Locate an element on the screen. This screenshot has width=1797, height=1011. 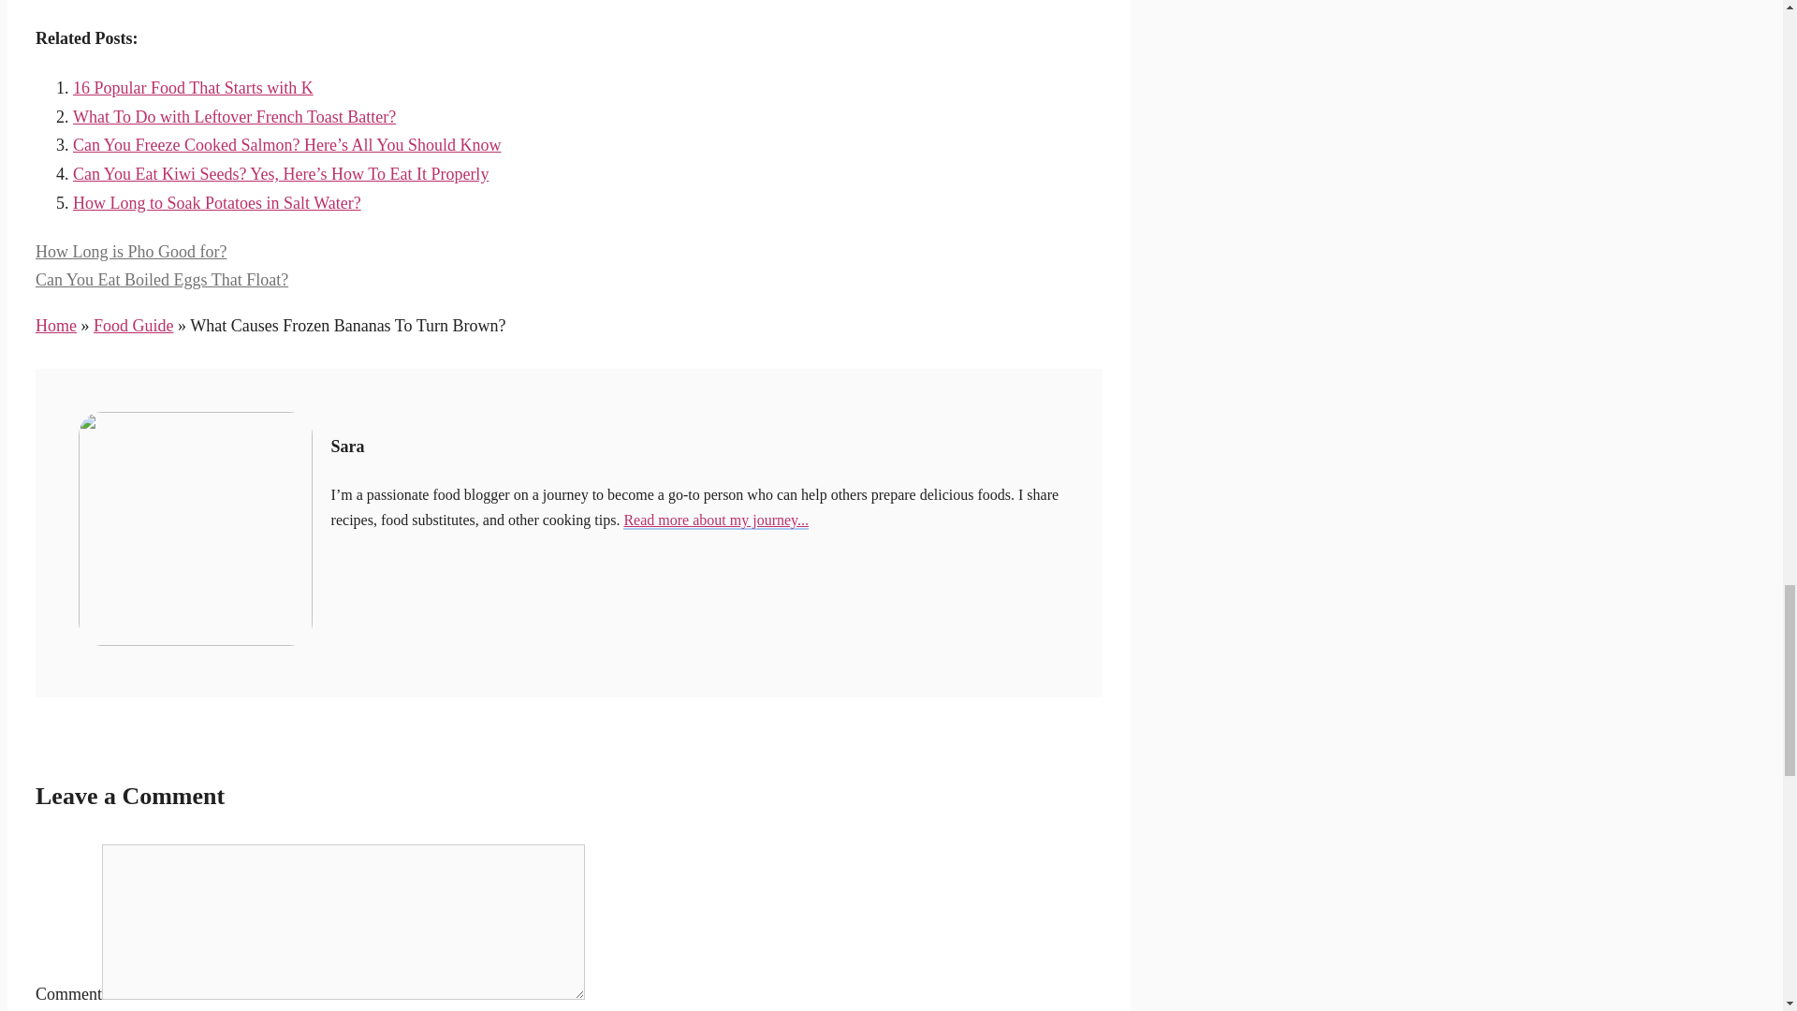
Home is located at coordinates (56, 326).